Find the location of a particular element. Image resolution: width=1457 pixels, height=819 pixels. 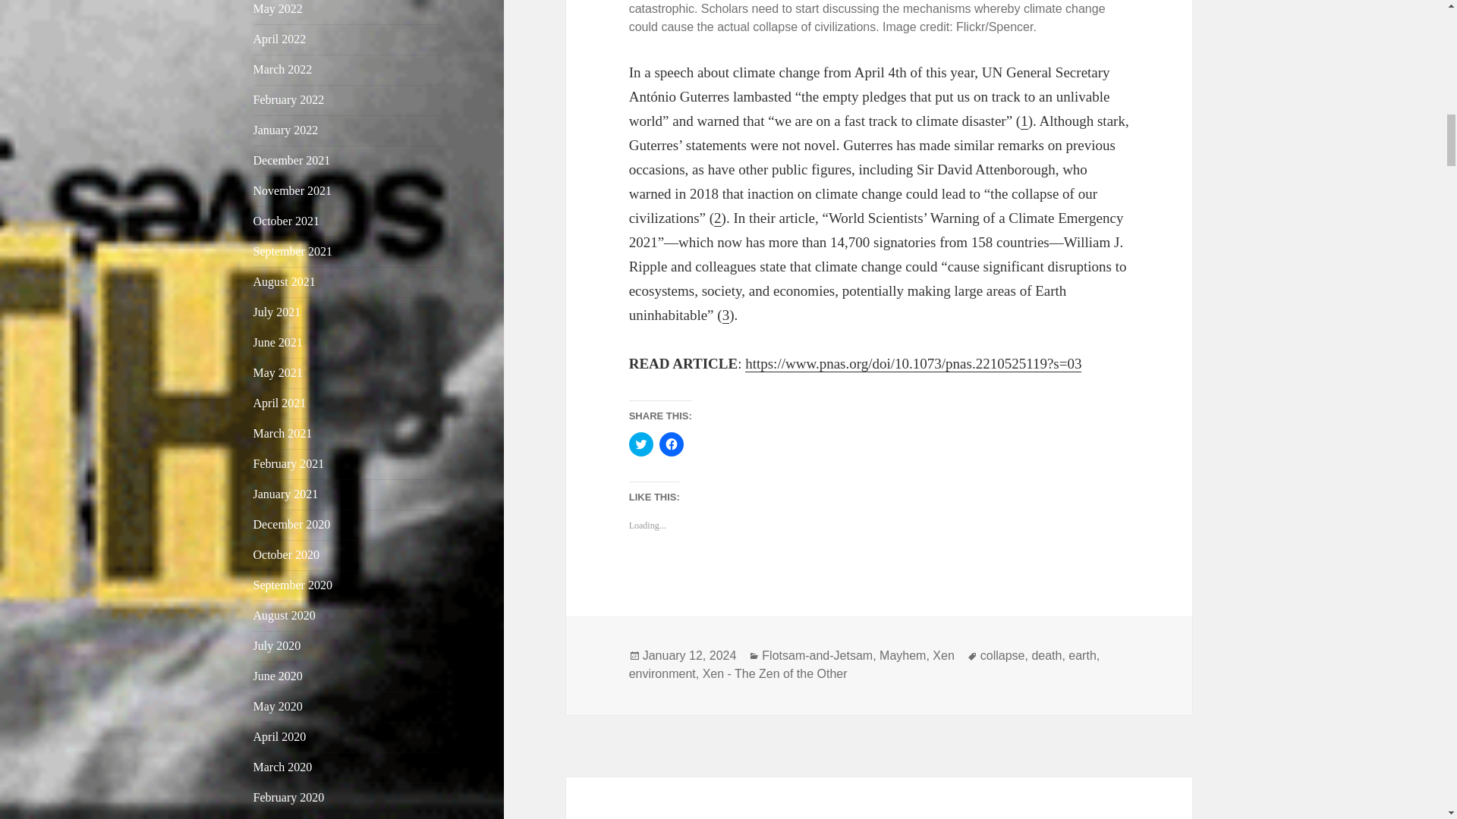

May 2022 is located at coordinates (278, 9).